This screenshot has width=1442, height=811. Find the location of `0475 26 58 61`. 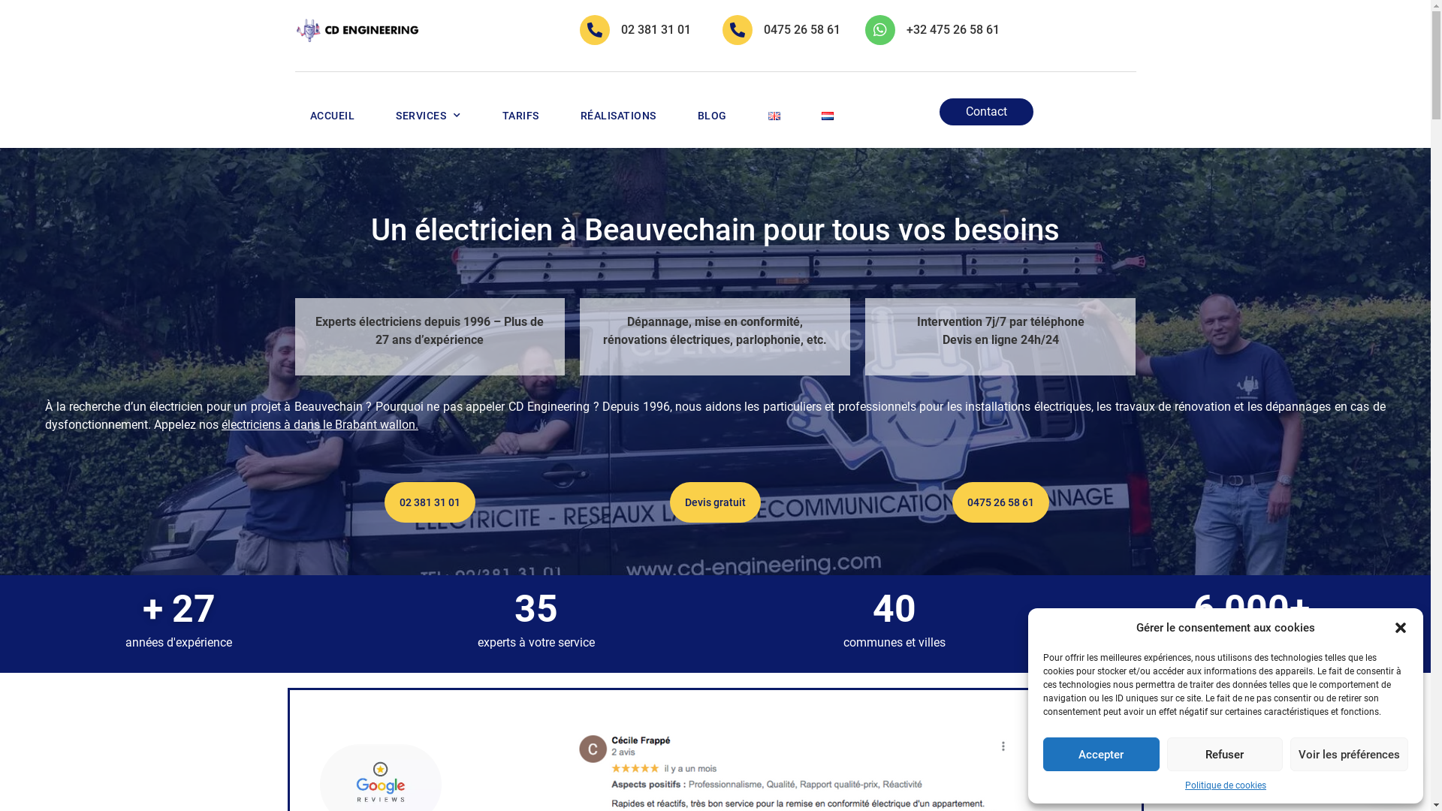

0475 26 58 61 is located at coordinates (802, 30).